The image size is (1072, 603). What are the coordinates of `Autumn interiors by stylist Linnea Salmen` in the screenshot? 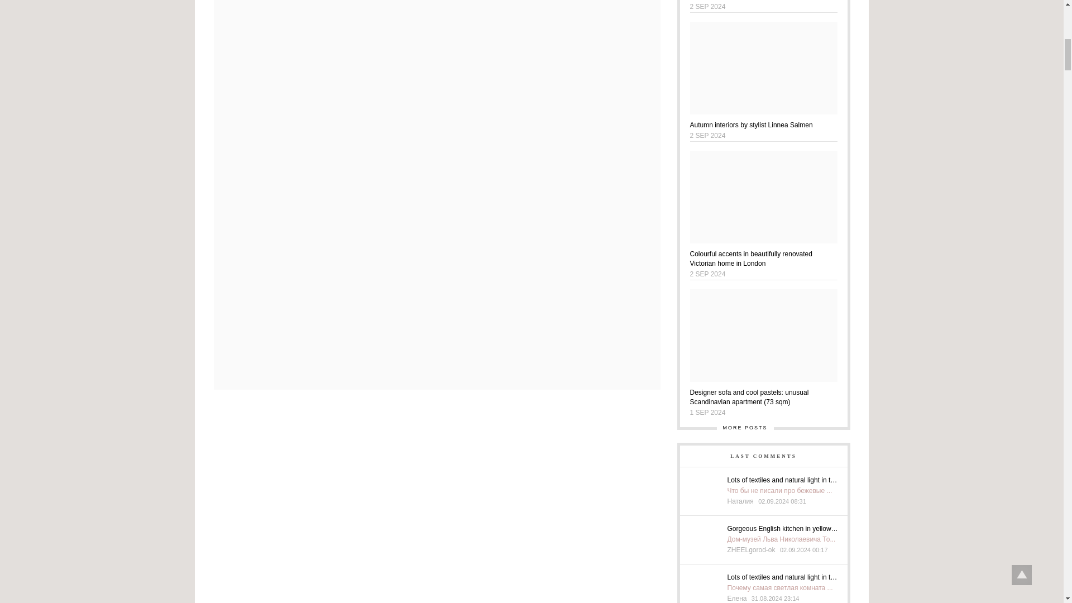 It's located at (764, 124).